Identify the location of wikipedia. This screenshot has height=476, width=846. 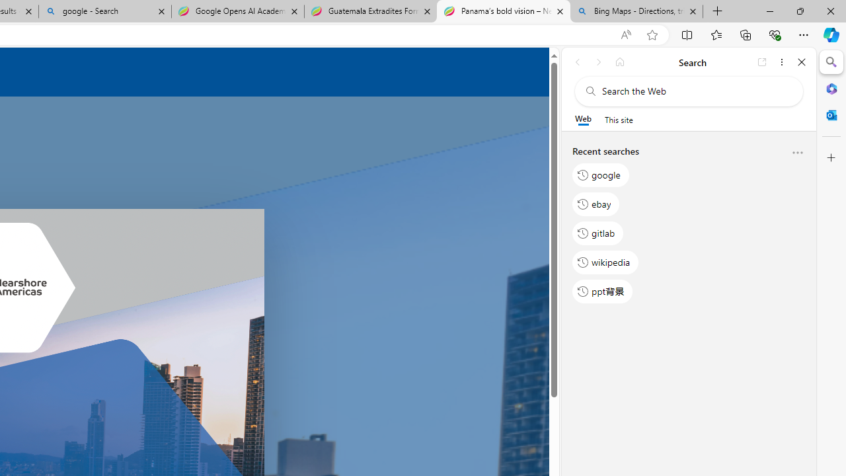
(605, 262).